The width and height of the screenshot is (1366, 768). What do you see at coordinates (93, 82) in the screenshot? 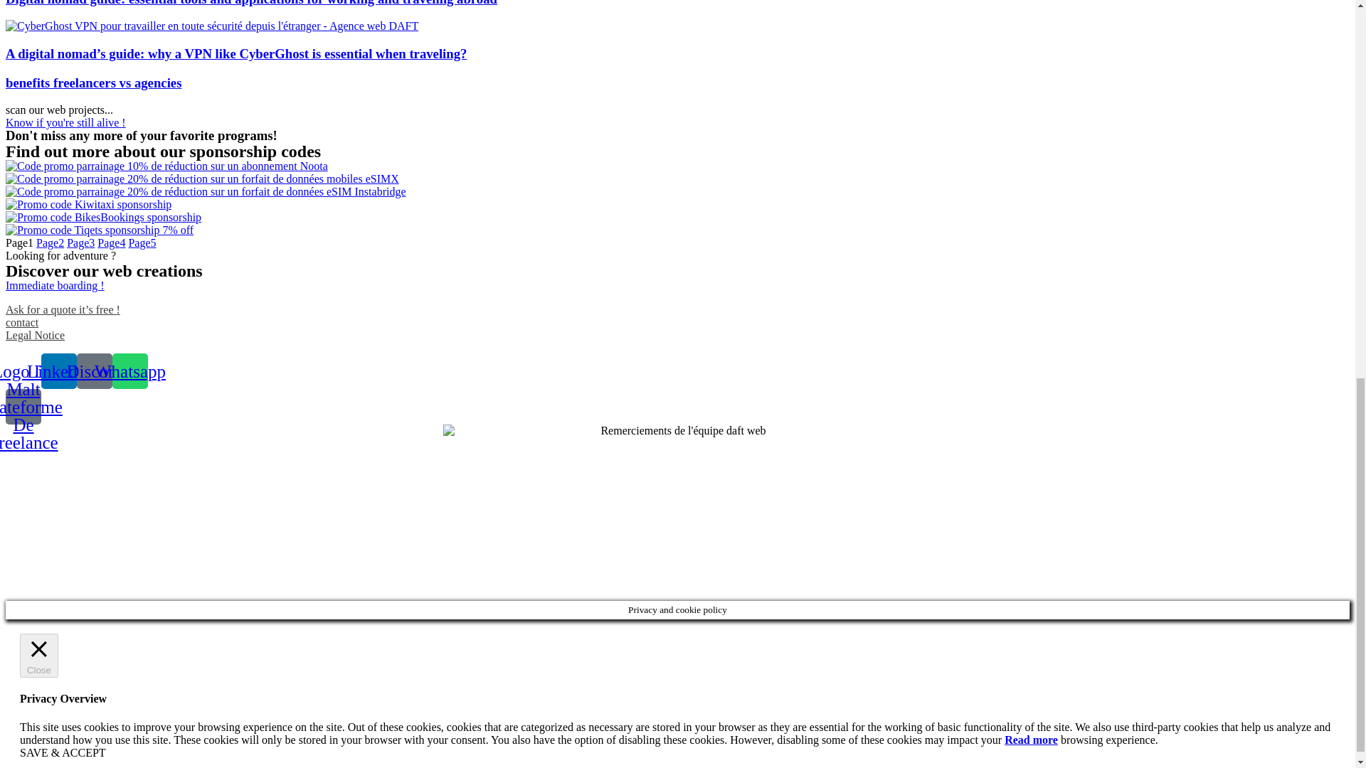
I see `benefits freelancers vs agencies` at bounding box center [93, 82].